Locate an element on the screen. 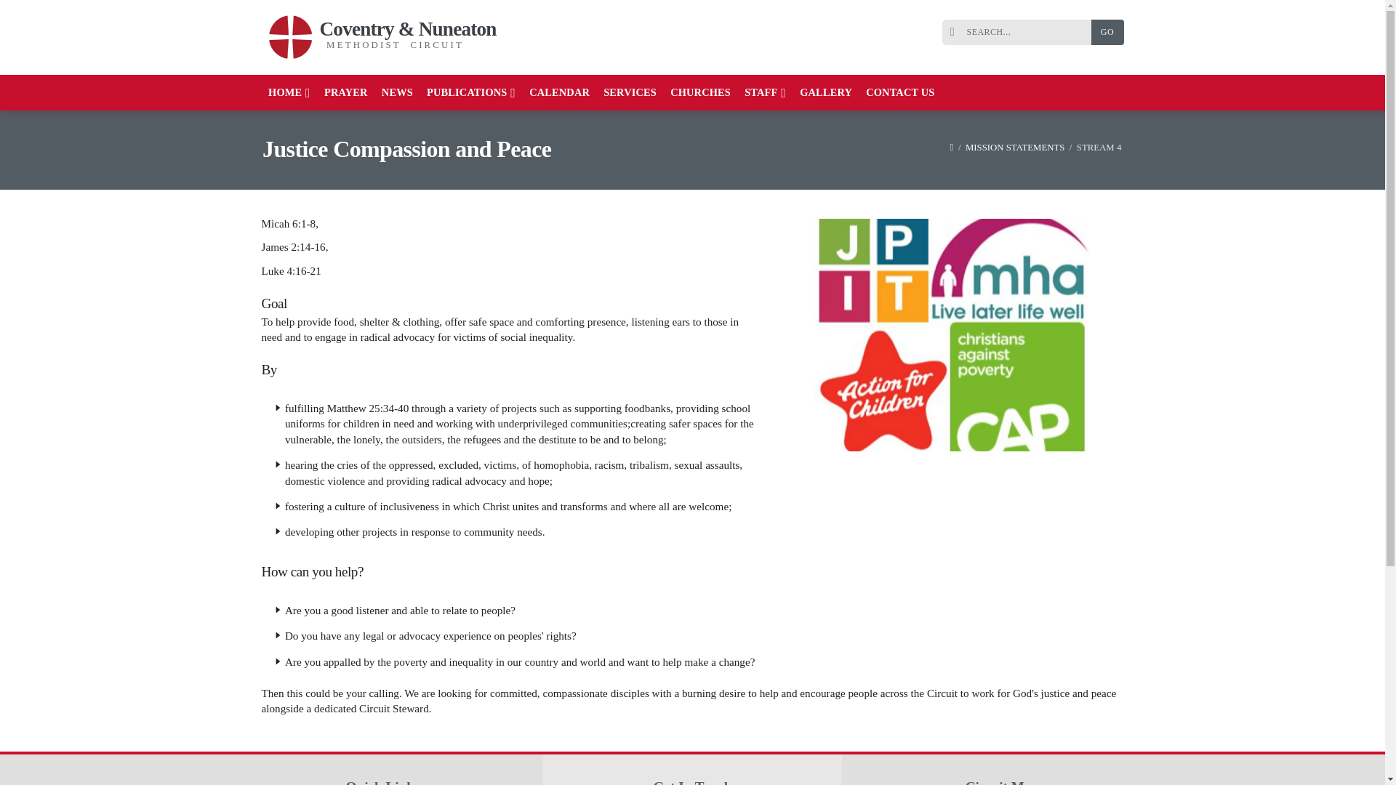 Image resolution: width=1396 pixels, height=785 pixels. MISSION STATEMENTS is located at coordinates (1015, 147).